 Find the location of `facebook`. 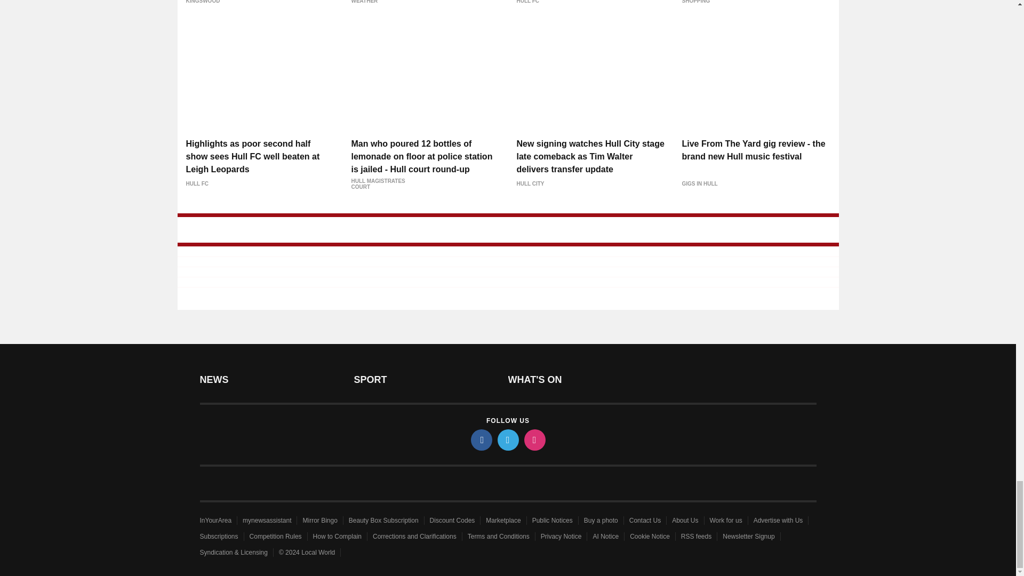

facebook is located at coordinates (481, 439).